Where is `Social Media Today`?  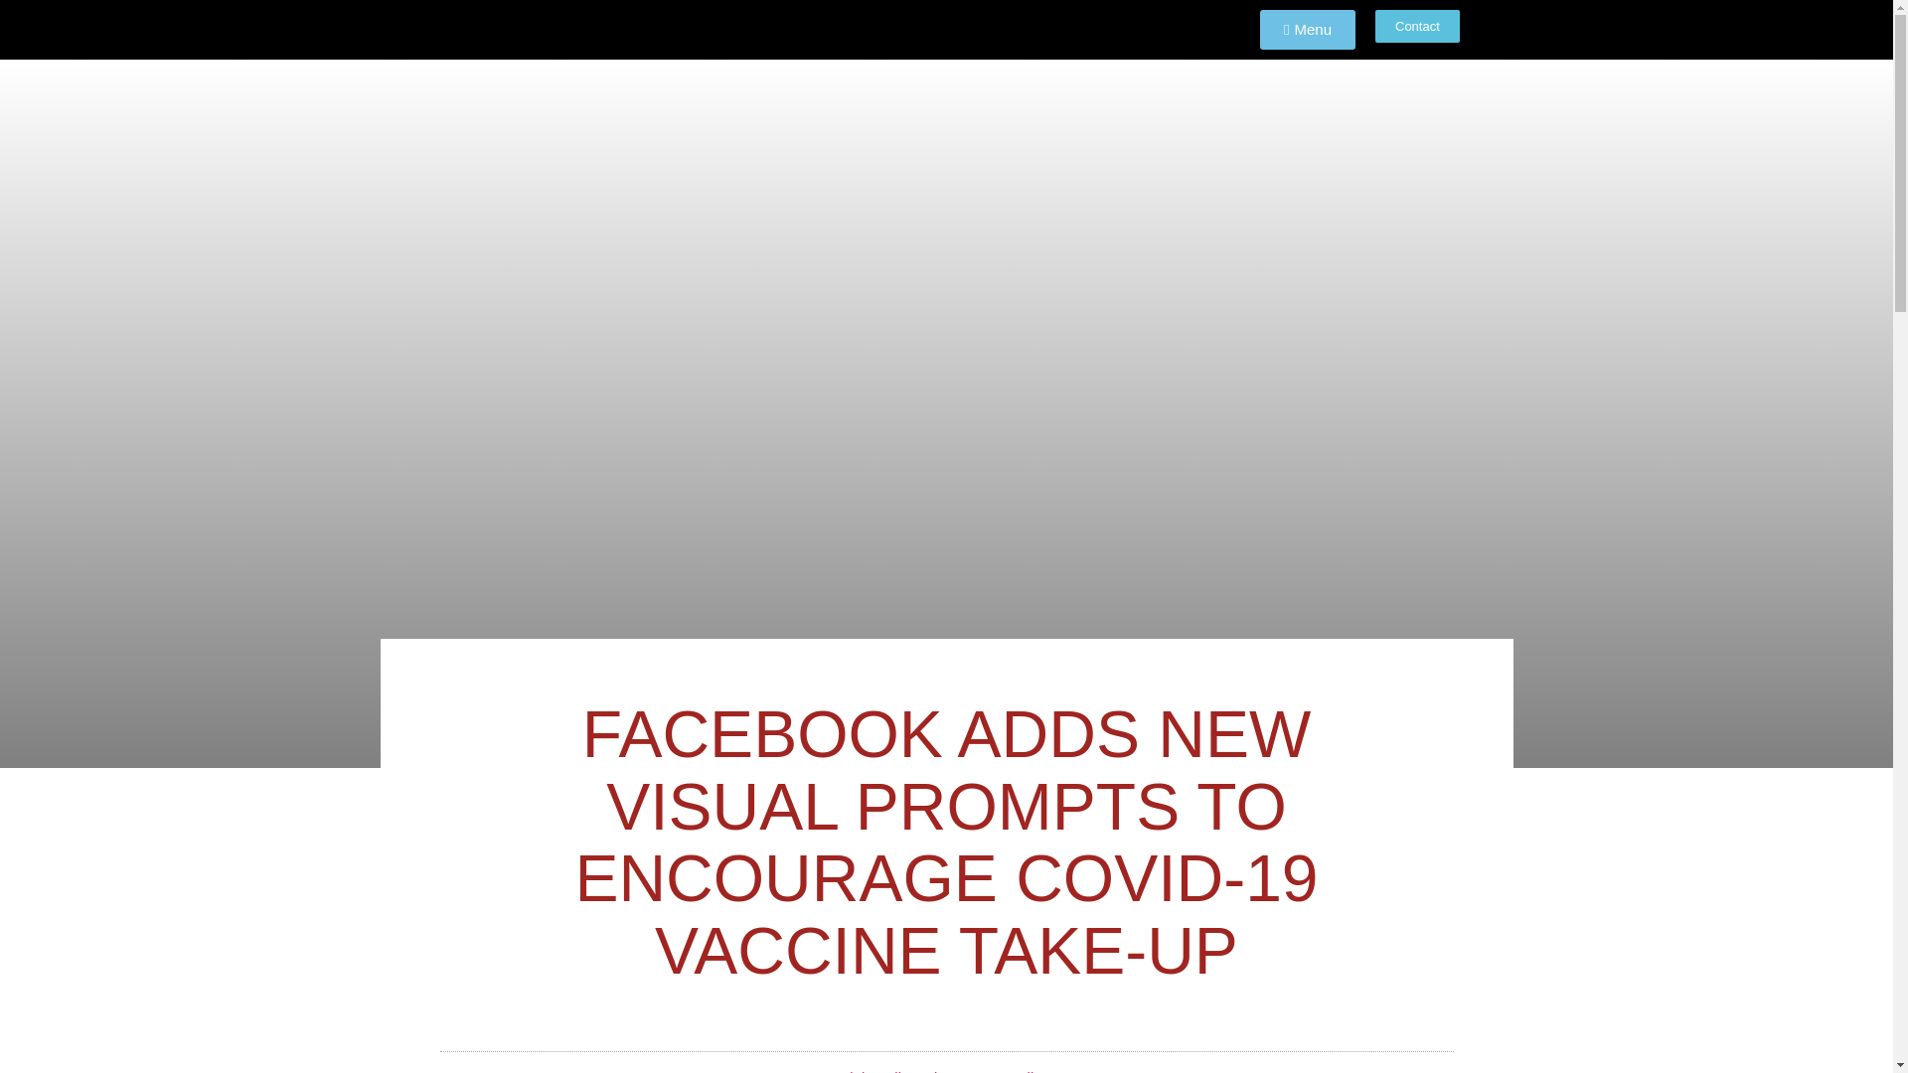
Social Media Today is located at coordinates (878, 1069).